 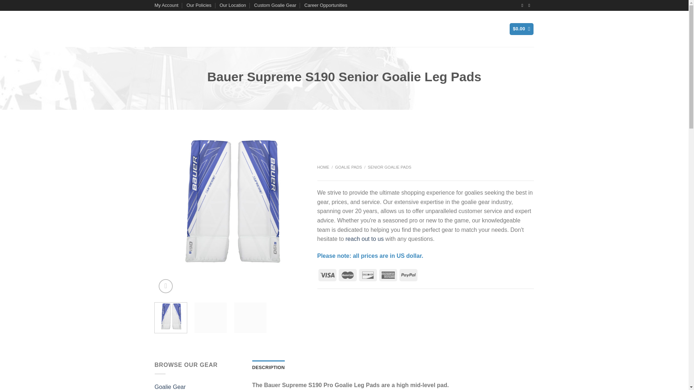 I want to click on Our Location, so click(x=232, y=5).